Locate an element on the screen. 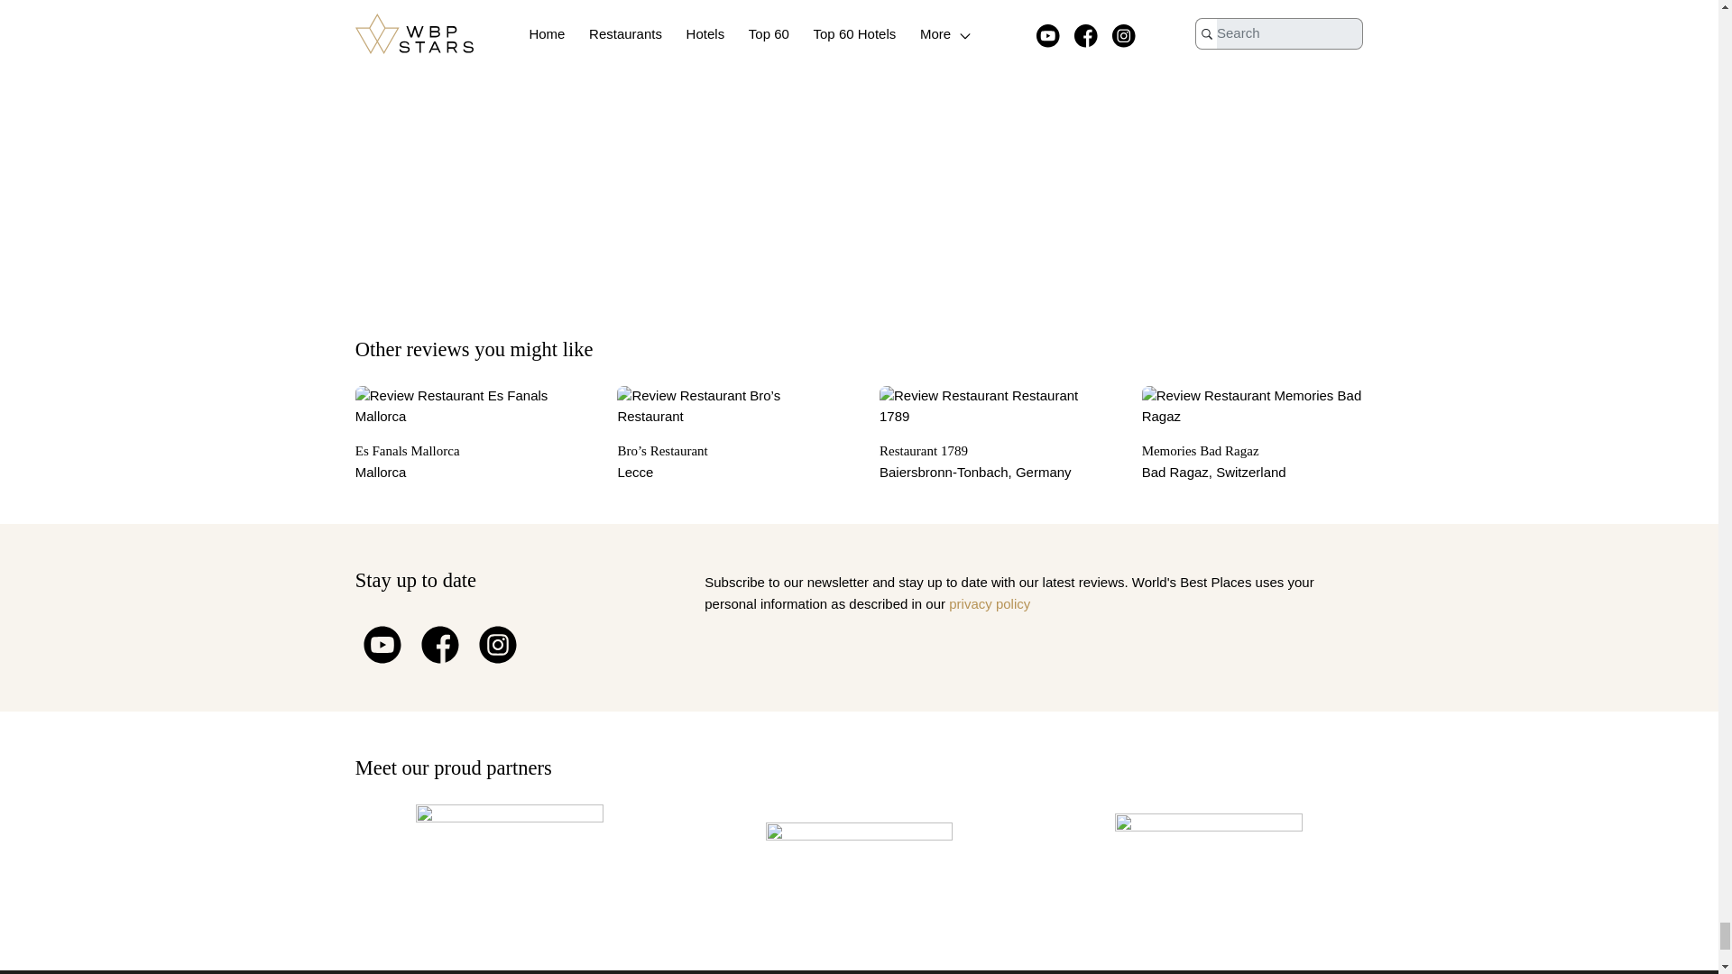  Review Restaurant Es Fanals Mallorca is located at coordinates (465, 406).